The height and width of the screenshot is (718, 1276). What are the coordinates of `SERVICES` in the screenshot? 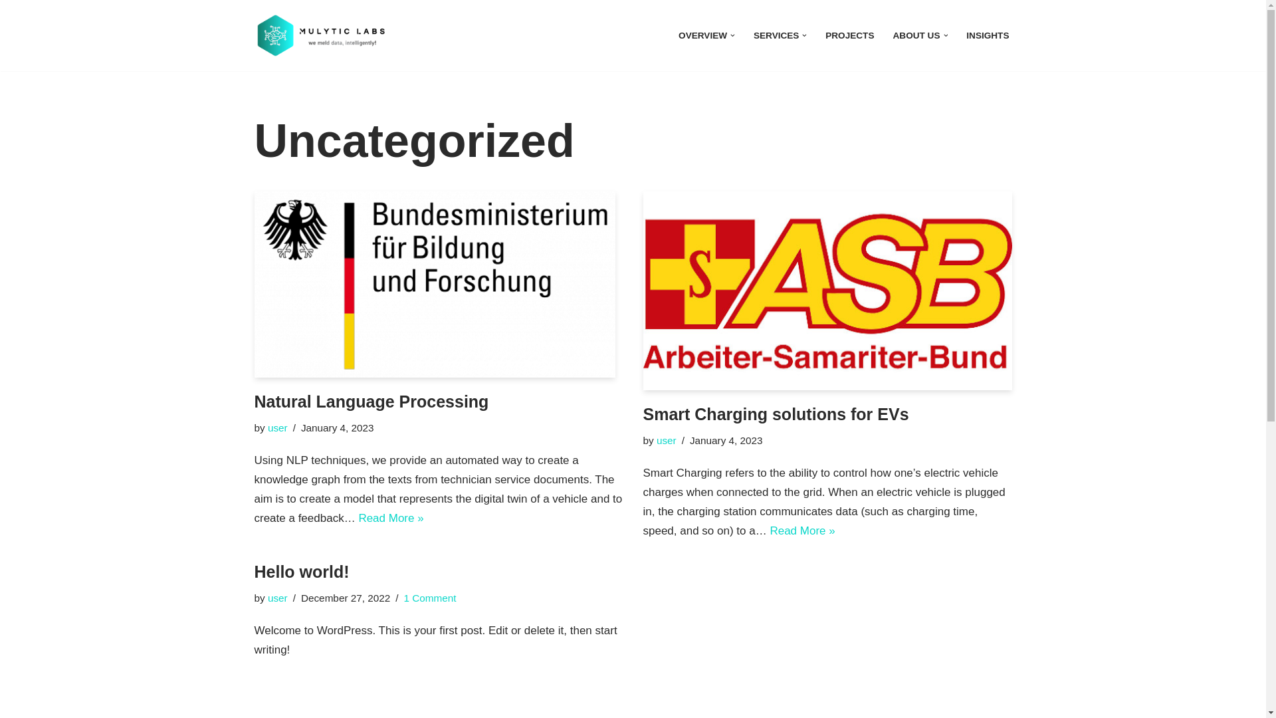 It's located at (776, 35).